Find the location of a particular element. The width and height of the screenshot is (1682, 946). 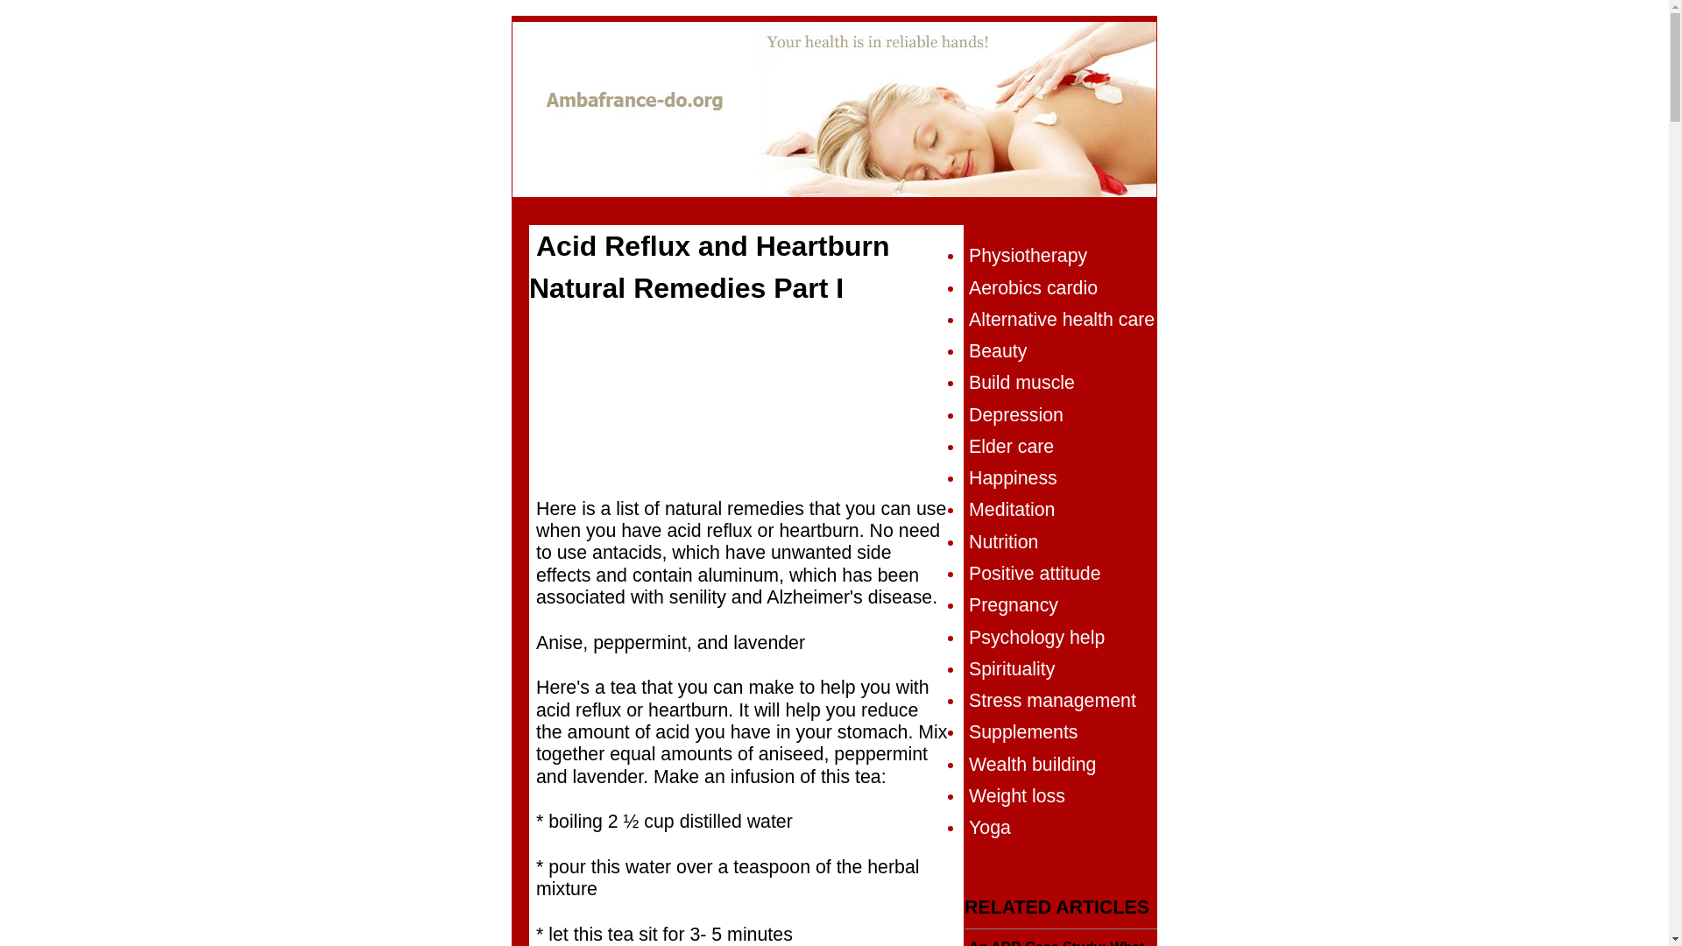

Yoga is located at coordinates (989, 827).